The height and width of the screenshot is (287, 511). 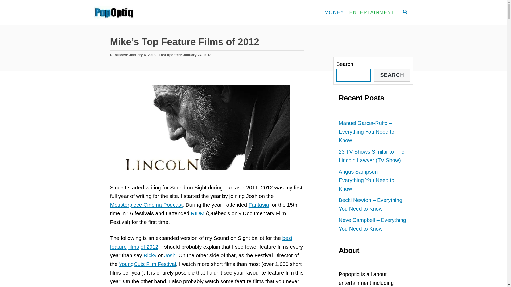 What do you see at coordinates (134, 247) in the screenshot?
I see `films` at bounding box center [134, 247].